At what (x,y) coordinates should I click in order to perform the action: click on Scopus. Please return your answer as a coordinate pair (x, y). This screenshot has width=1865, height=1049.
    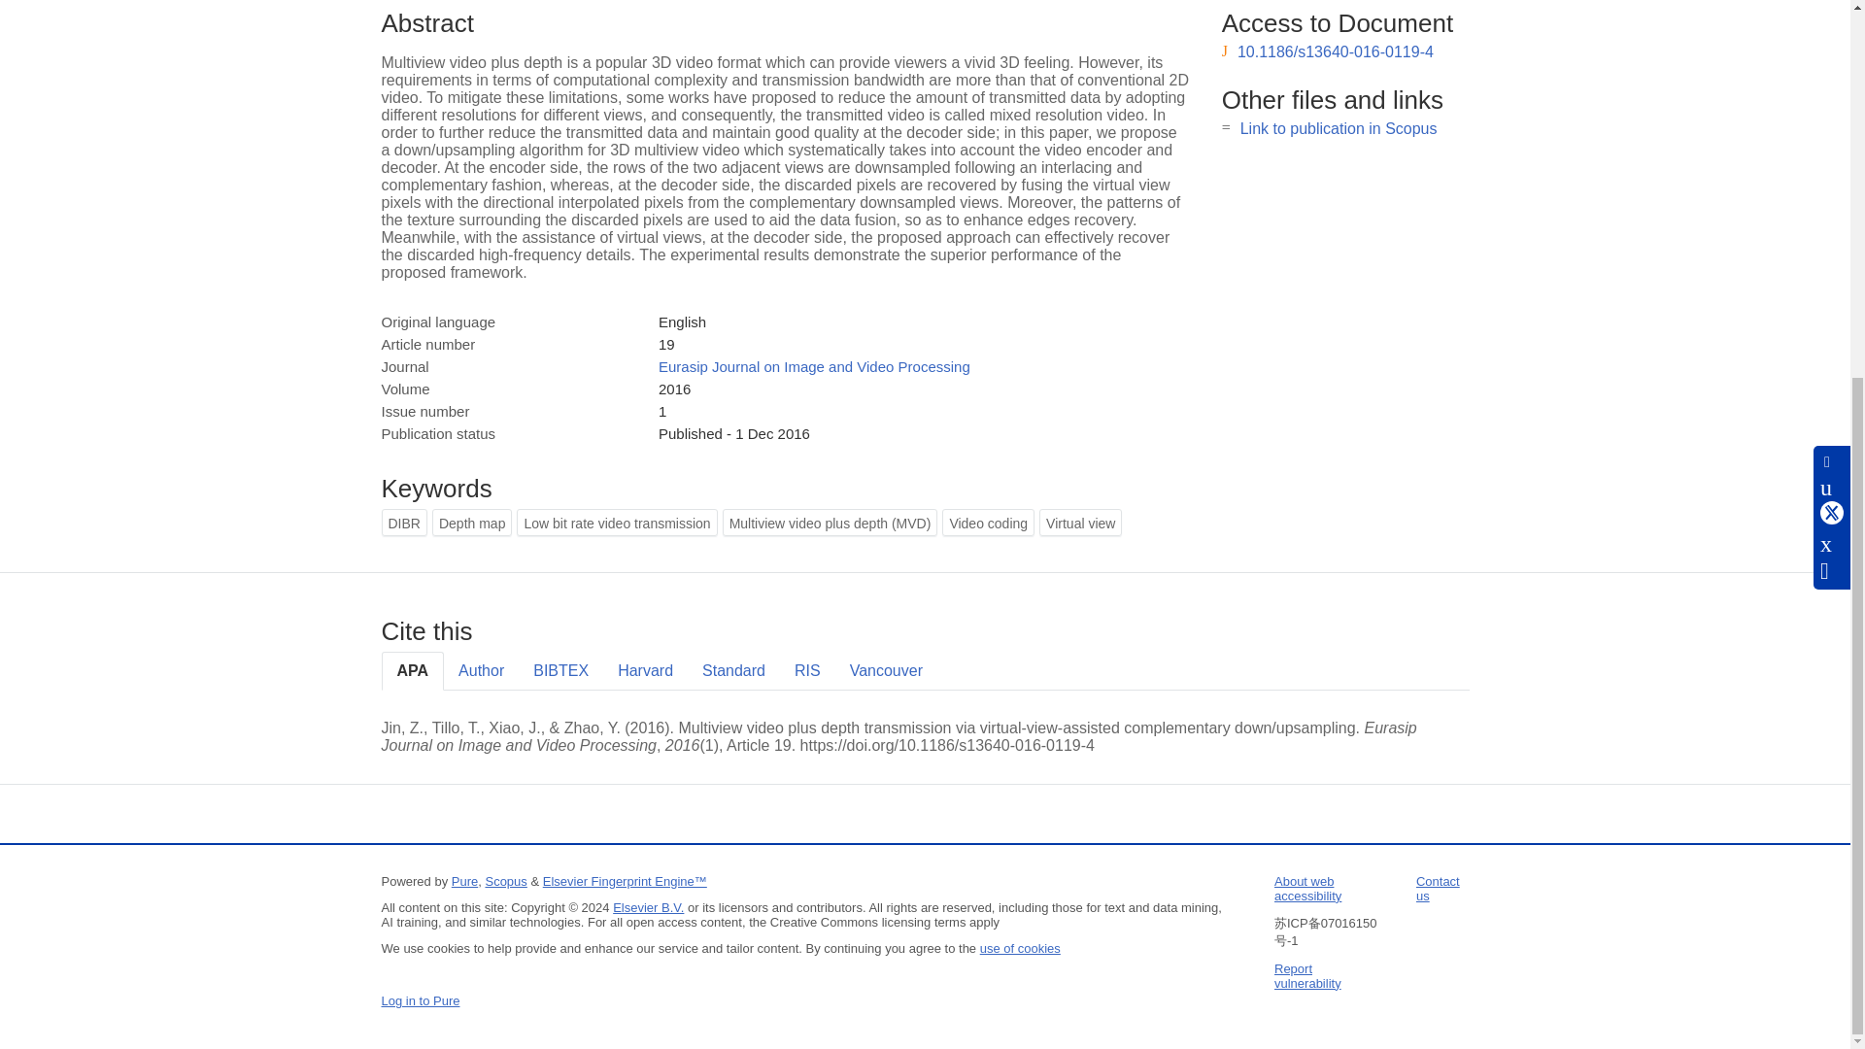
    Looking at the image, I should click on (505, 880).